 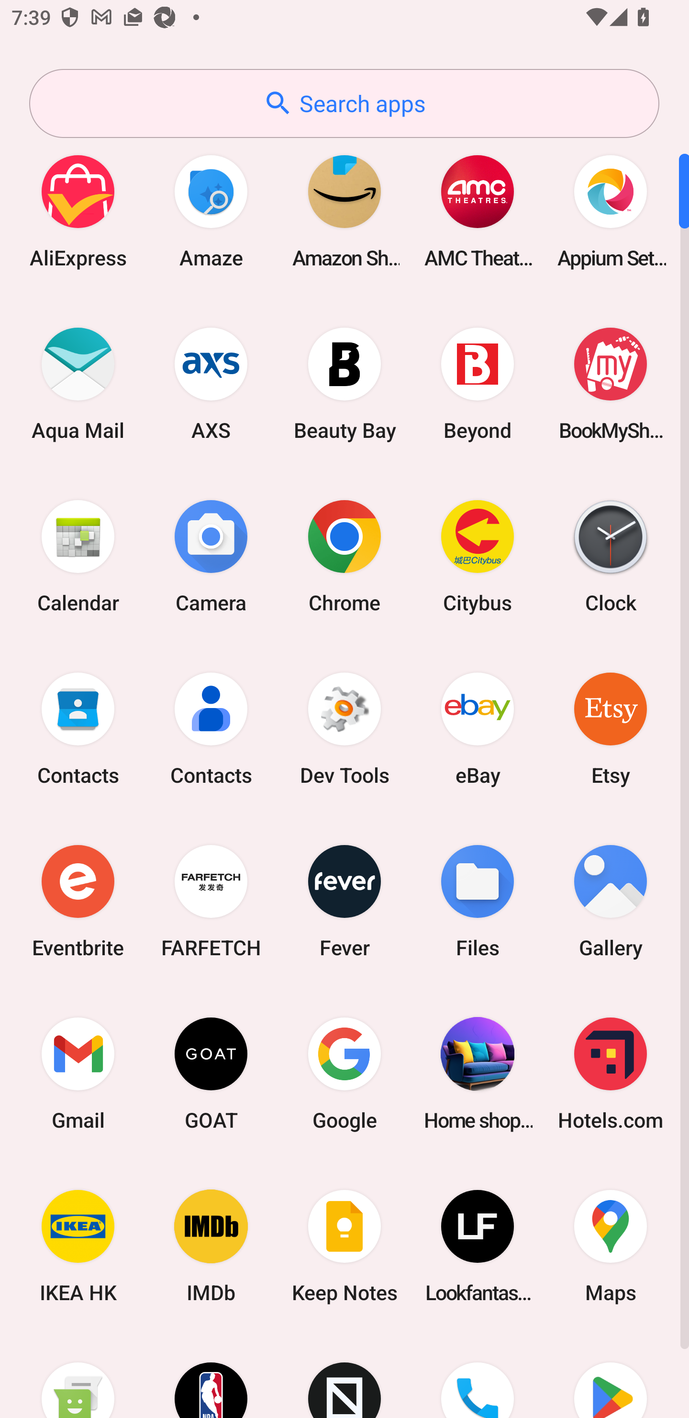 What do you see at coordinates (211, 901) in the screenshot?
I see `FARFETCH` at bounding box center [211, 901].